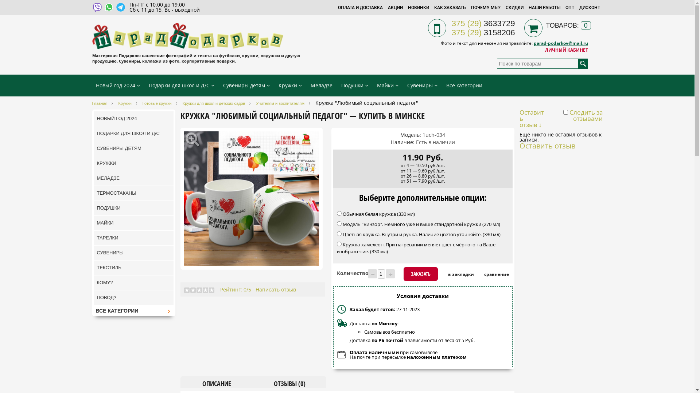 The image size is (700, 393). What do you see at coordinates (561, 43) in the screenshot?
I see `parad-podarkov@mail.ru` at bounding box center [561, 43].